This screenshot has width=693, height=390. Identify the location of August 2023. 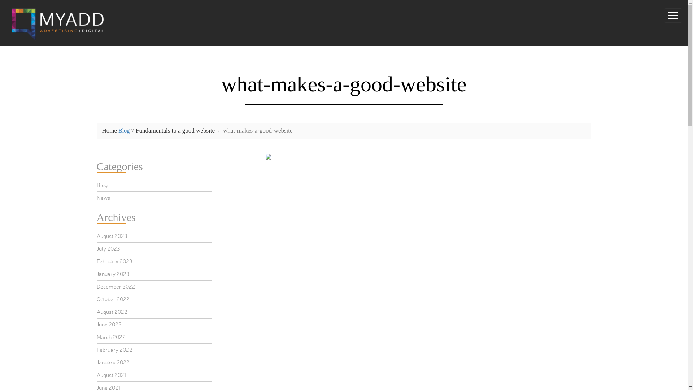
(112, 236).